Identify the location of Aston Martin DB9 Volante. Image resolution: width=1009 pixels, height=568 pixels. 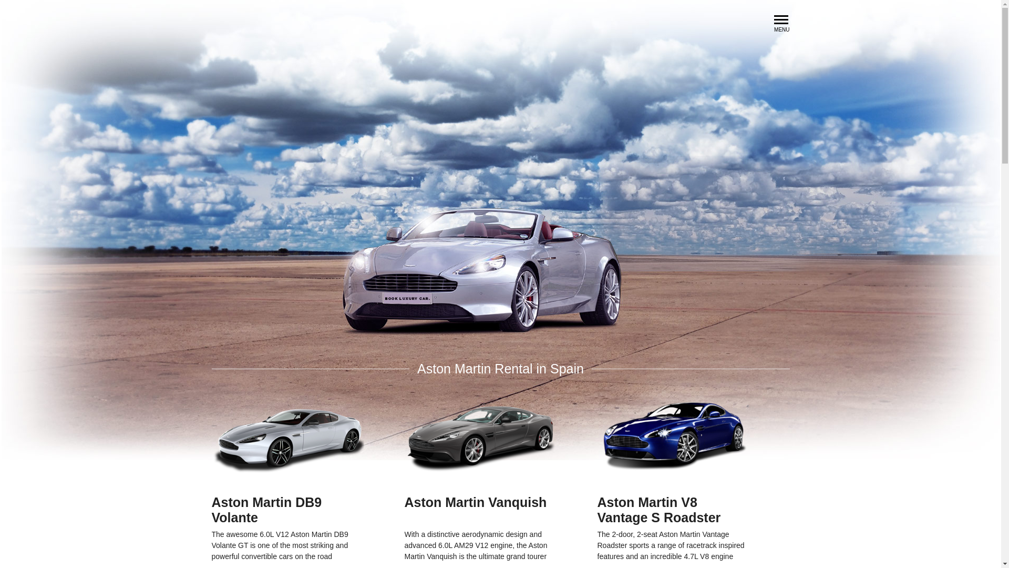
(287, 500).